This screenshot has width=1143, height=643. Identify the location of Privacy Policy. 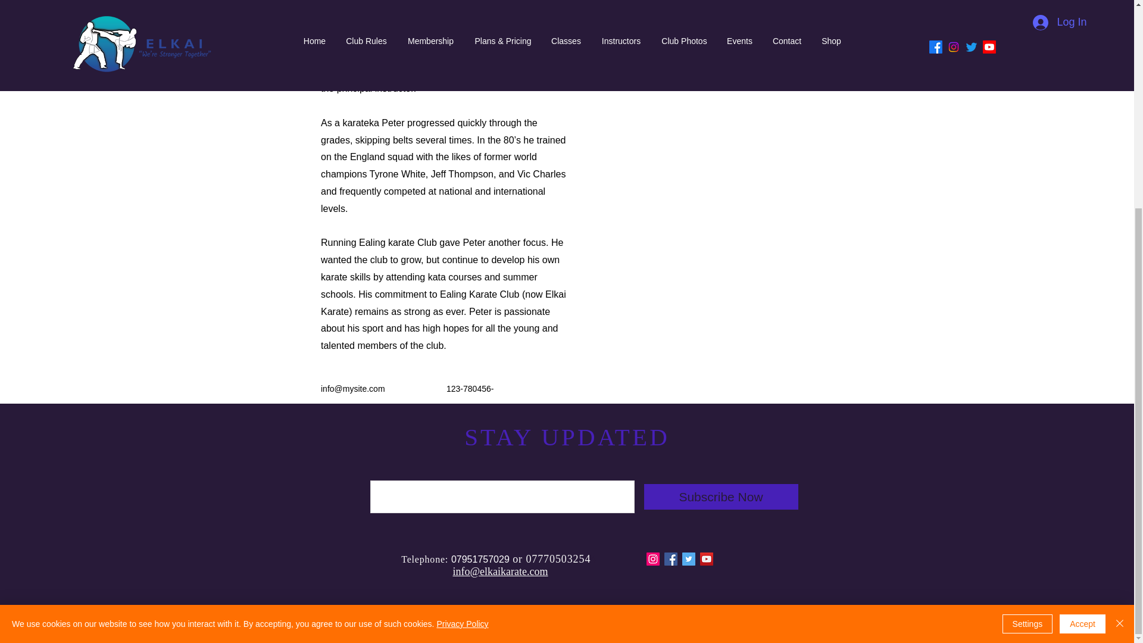
(462, 322).